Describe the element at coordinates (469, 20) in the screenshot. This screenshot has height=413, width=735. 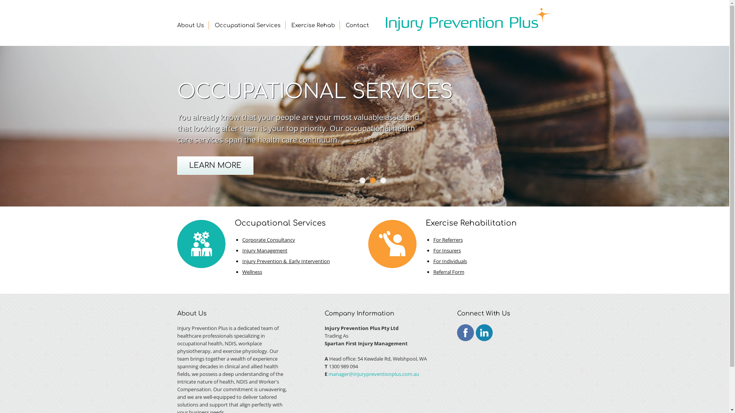
I see `Home` at that location.